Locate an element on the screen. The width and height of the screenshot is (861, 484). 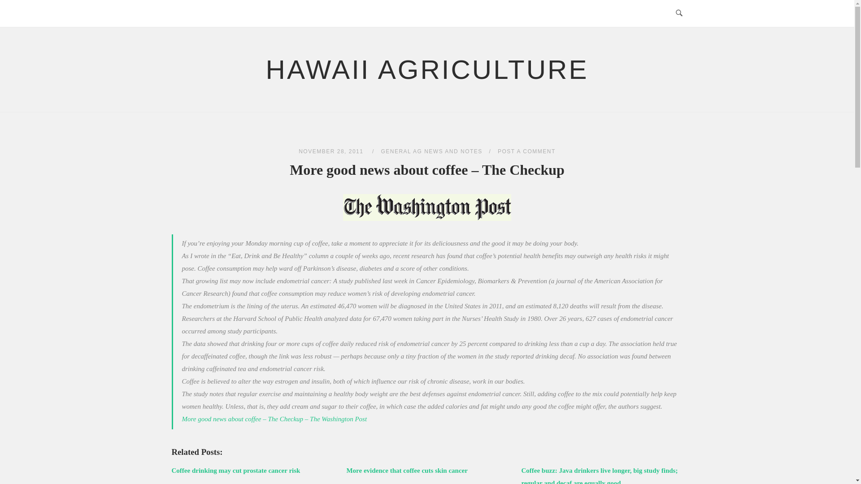
Coffee drinking may cut prostate cancer risk is located at coordinates (235, 471).